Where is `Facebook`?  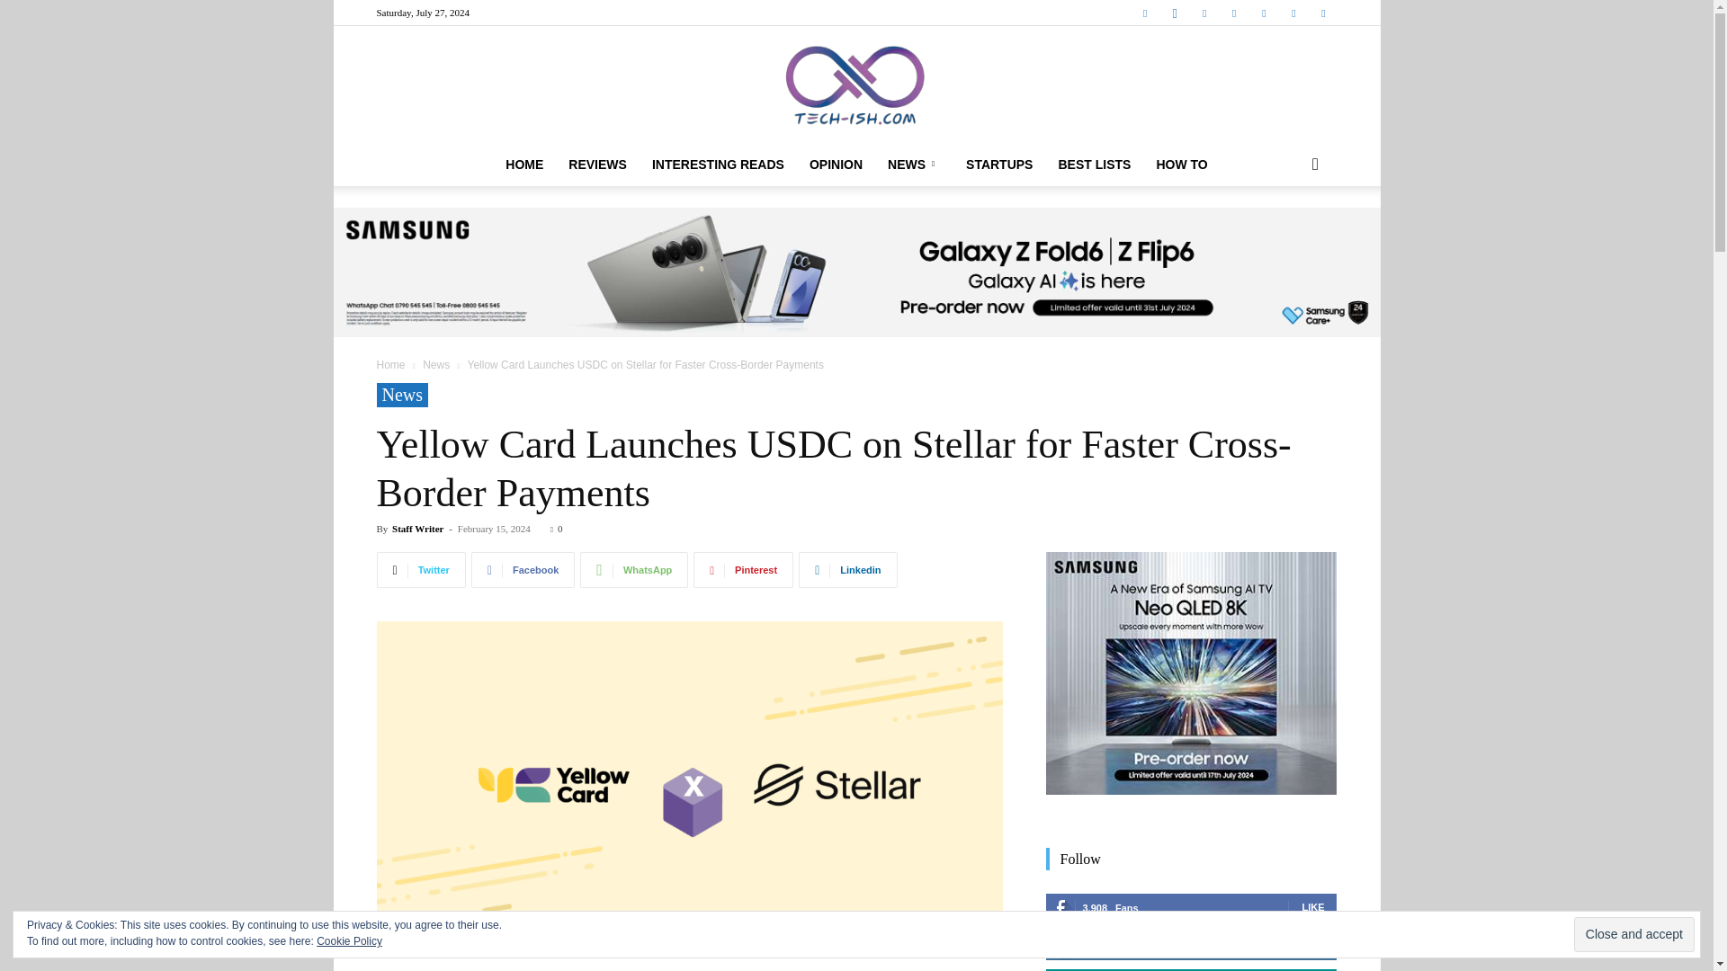
Facebook is located at coordinates (1144, 13).